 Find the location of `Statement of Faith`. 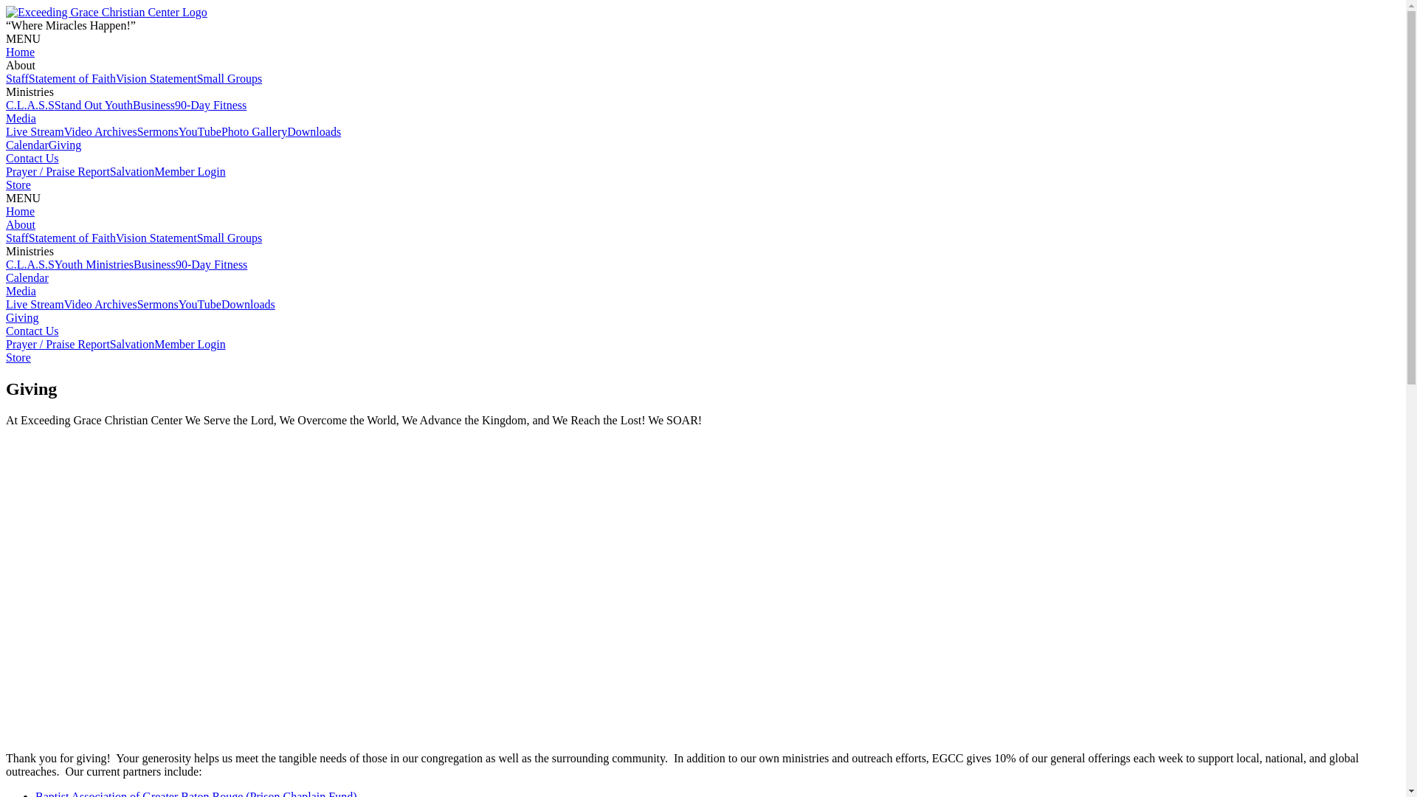

Statement of Faith is located at coordinates (72, 238).